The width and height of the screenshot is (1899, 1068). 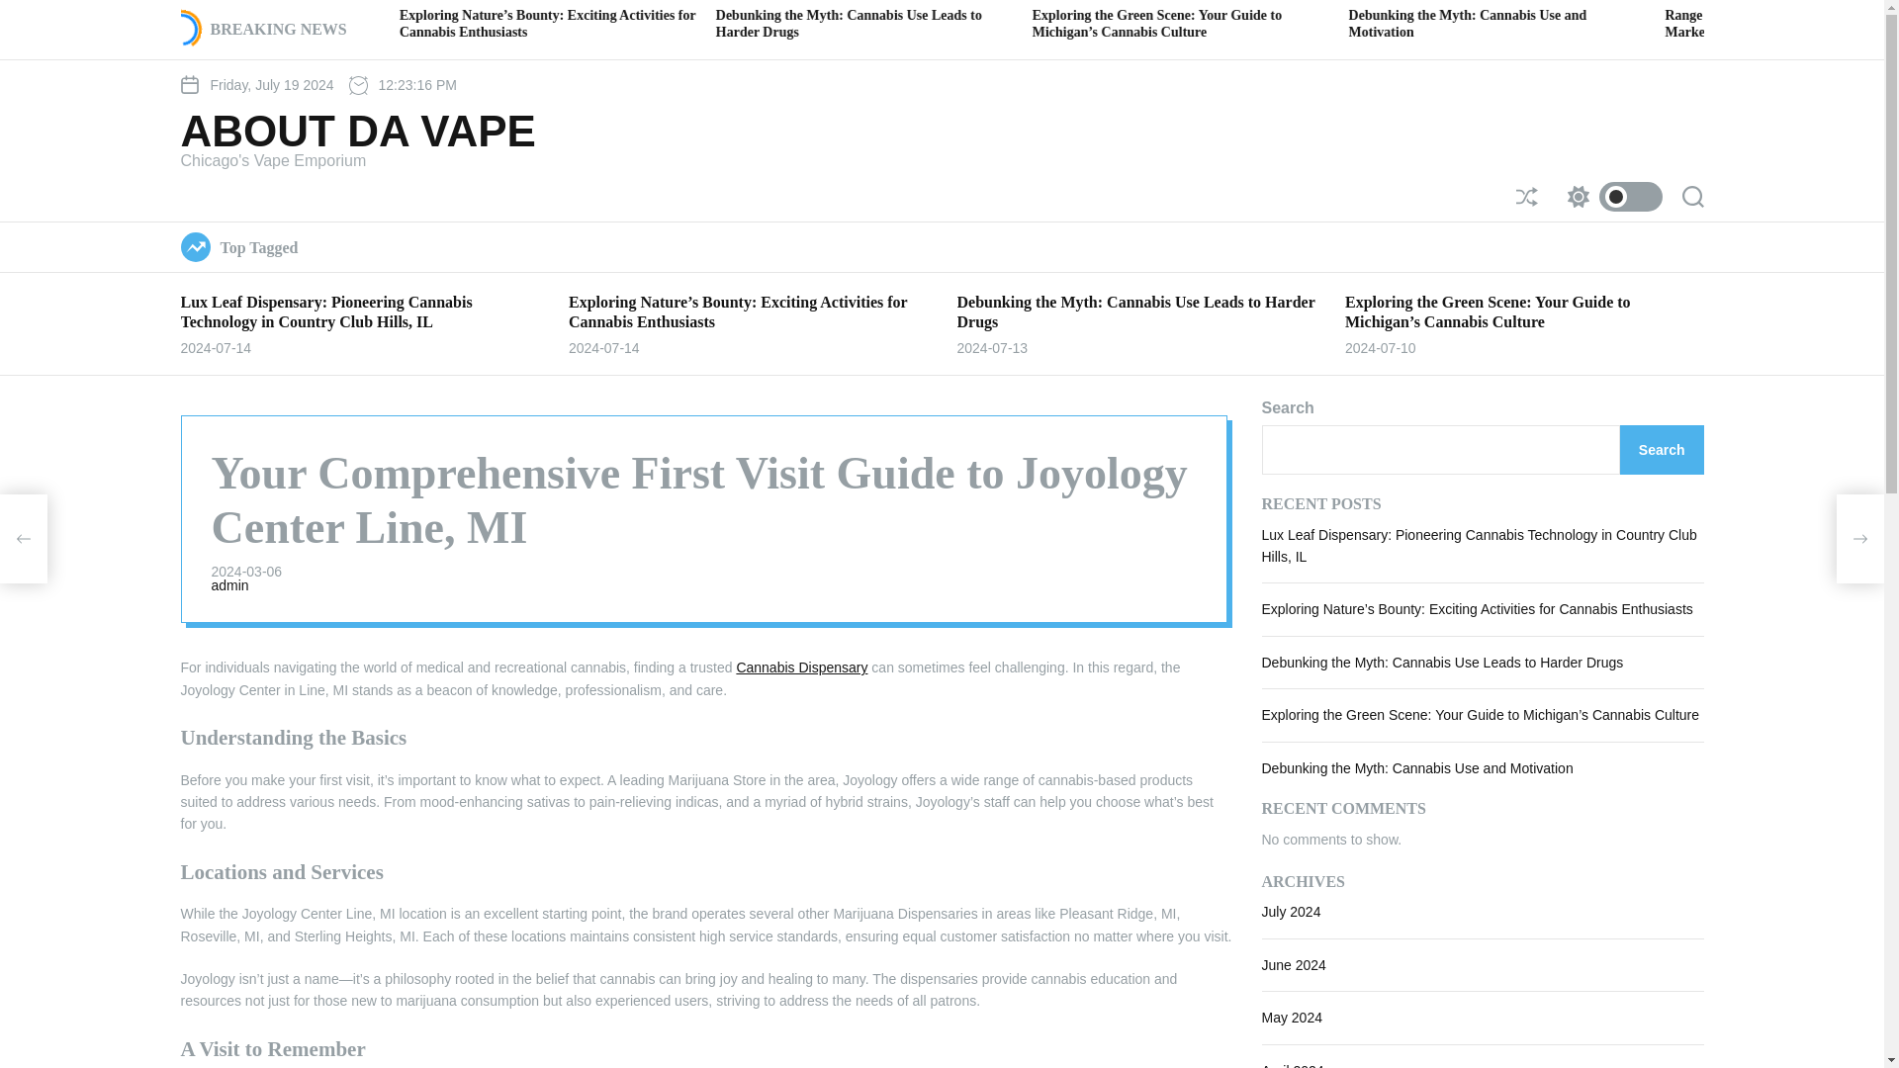 I want to click on Debunking the Myth: Cannabis Use Leads to Harder Drugs, so click(x=1135, y=311).